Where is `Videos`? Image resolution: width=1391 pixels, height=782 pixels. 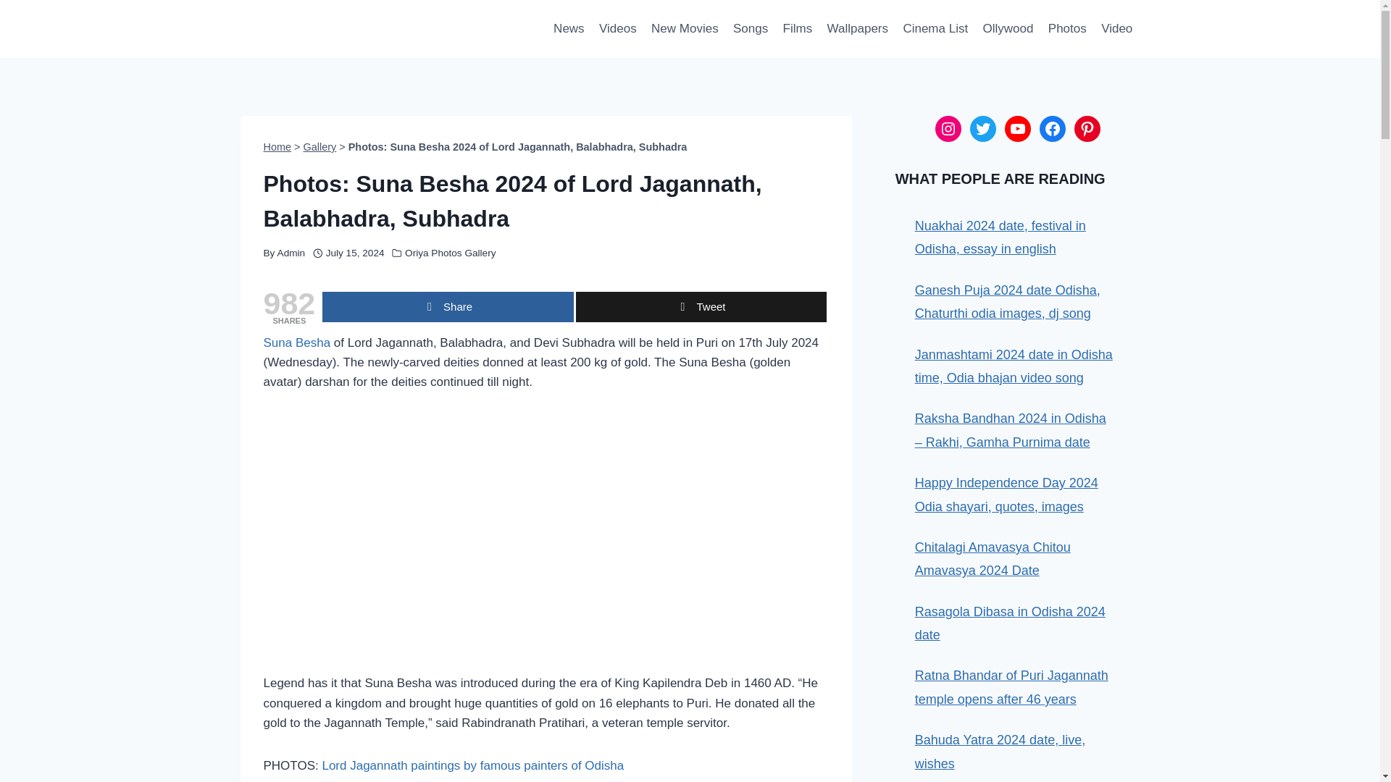
Videos is located at coordinates (617, 29).